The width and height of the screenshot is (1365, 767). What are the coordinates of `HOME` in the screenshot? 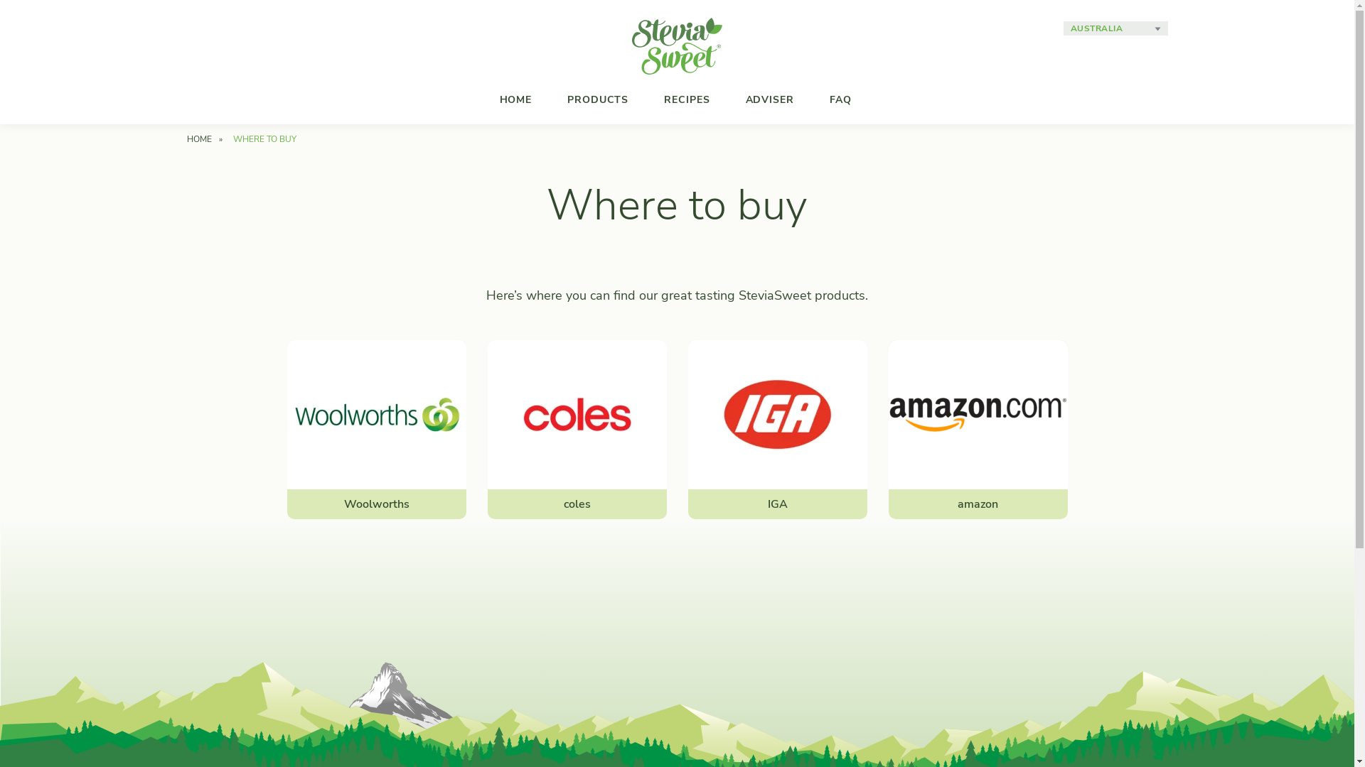 It's located at (516, 99).